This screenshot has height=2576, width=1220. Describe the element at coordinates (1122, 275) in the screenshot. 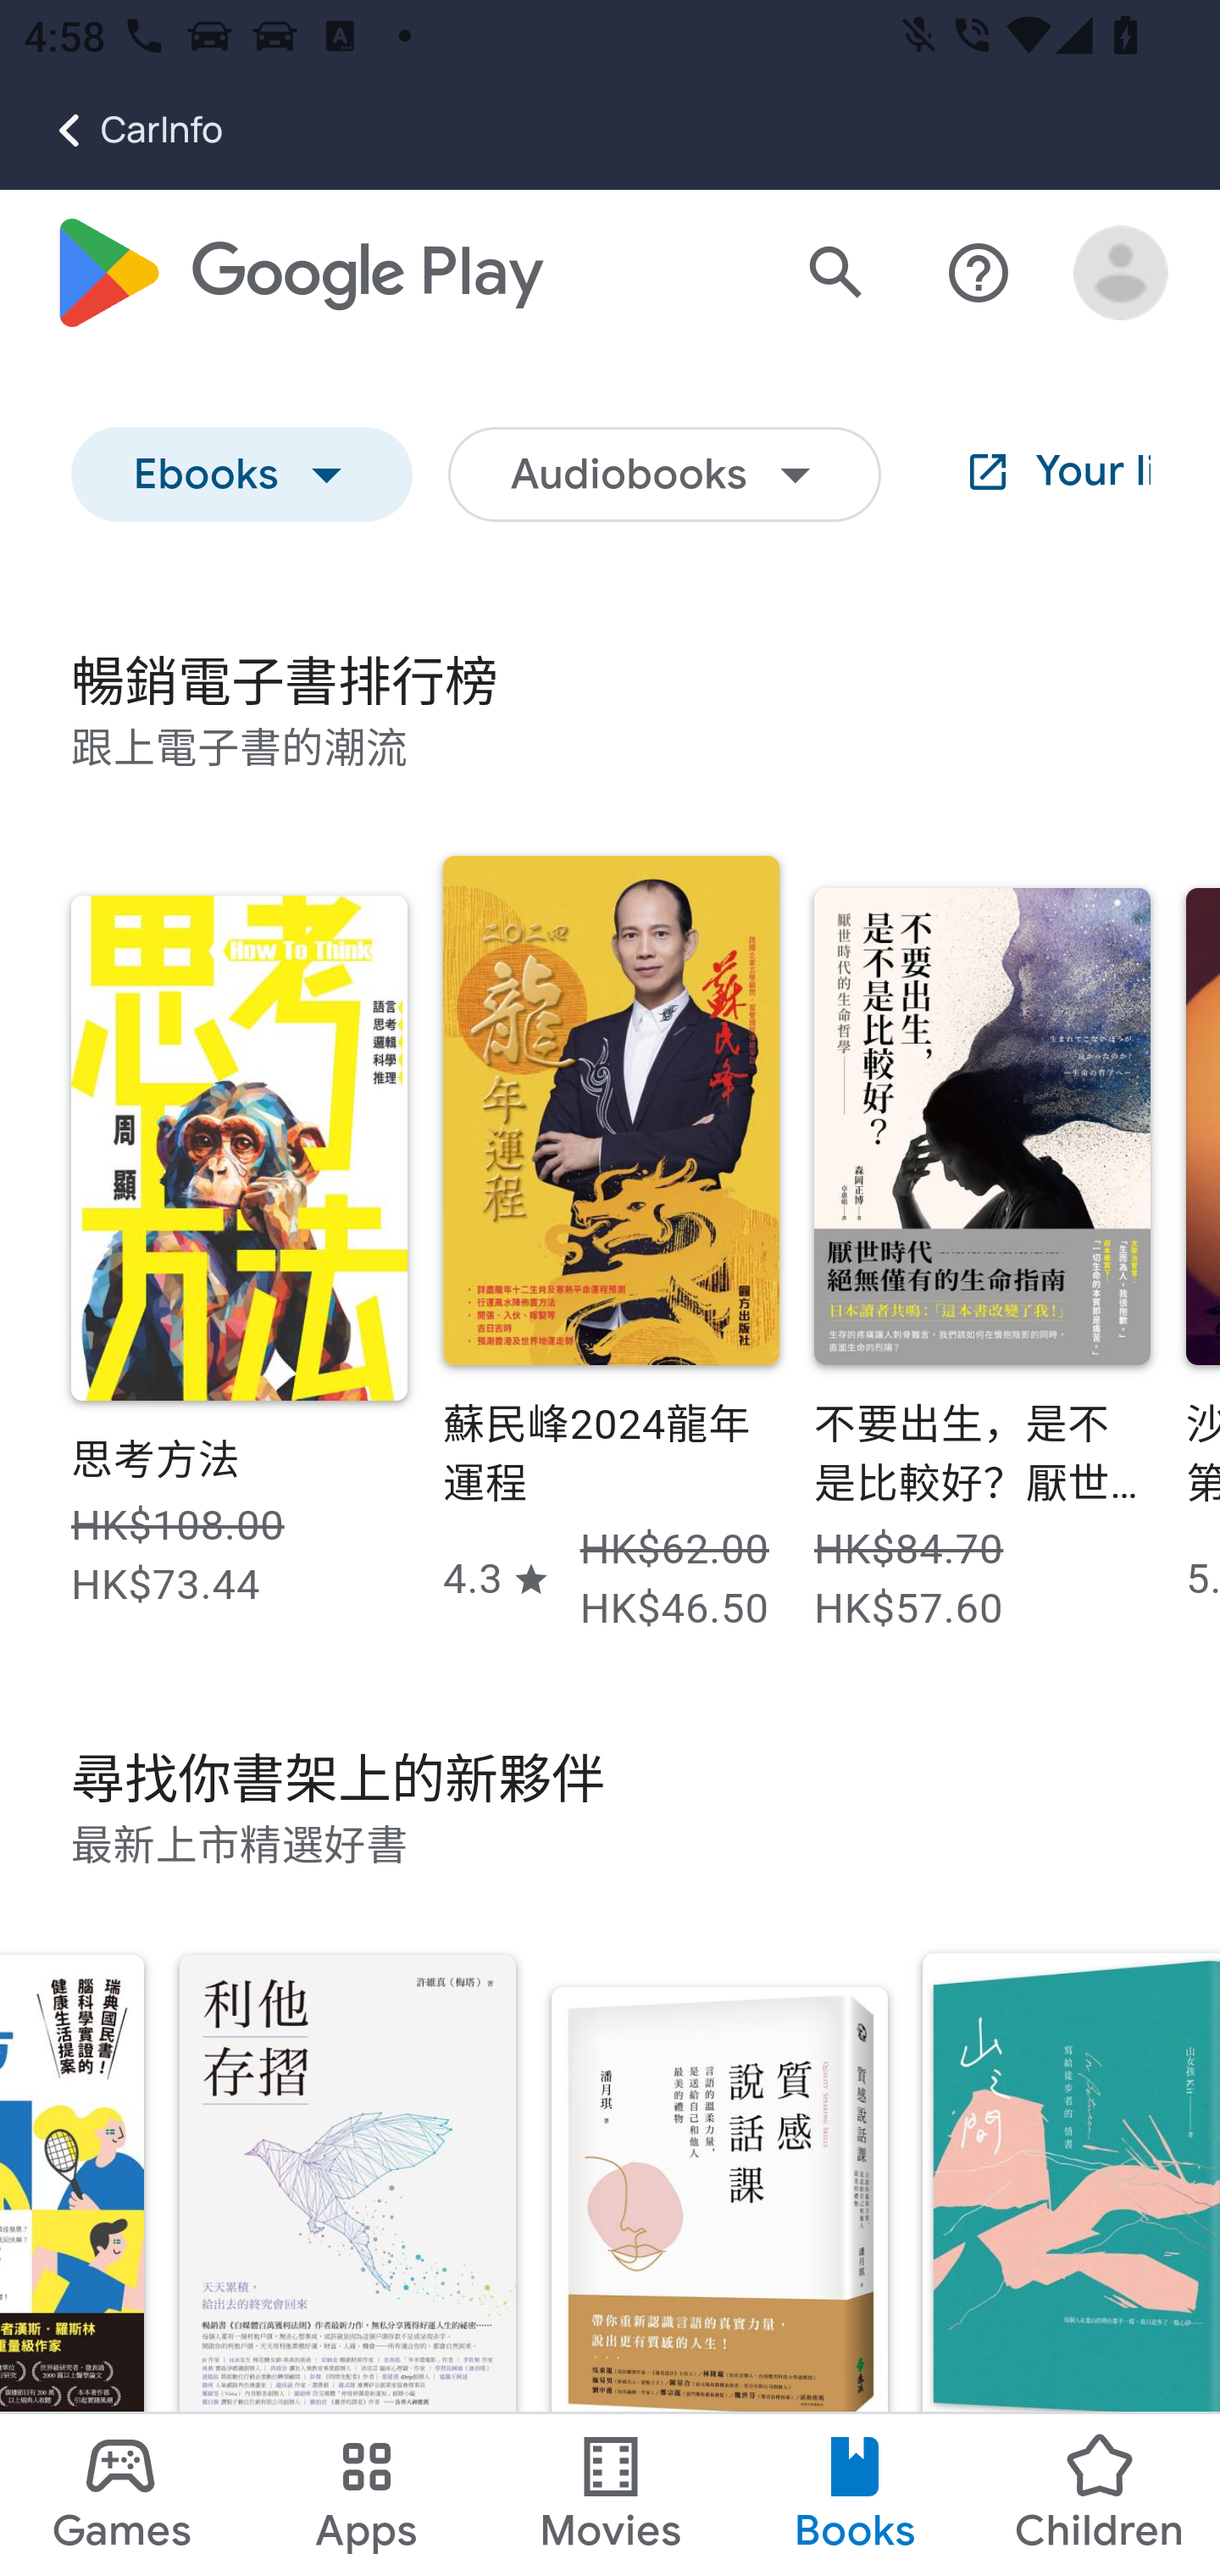

I see `Open account menu` at that location.